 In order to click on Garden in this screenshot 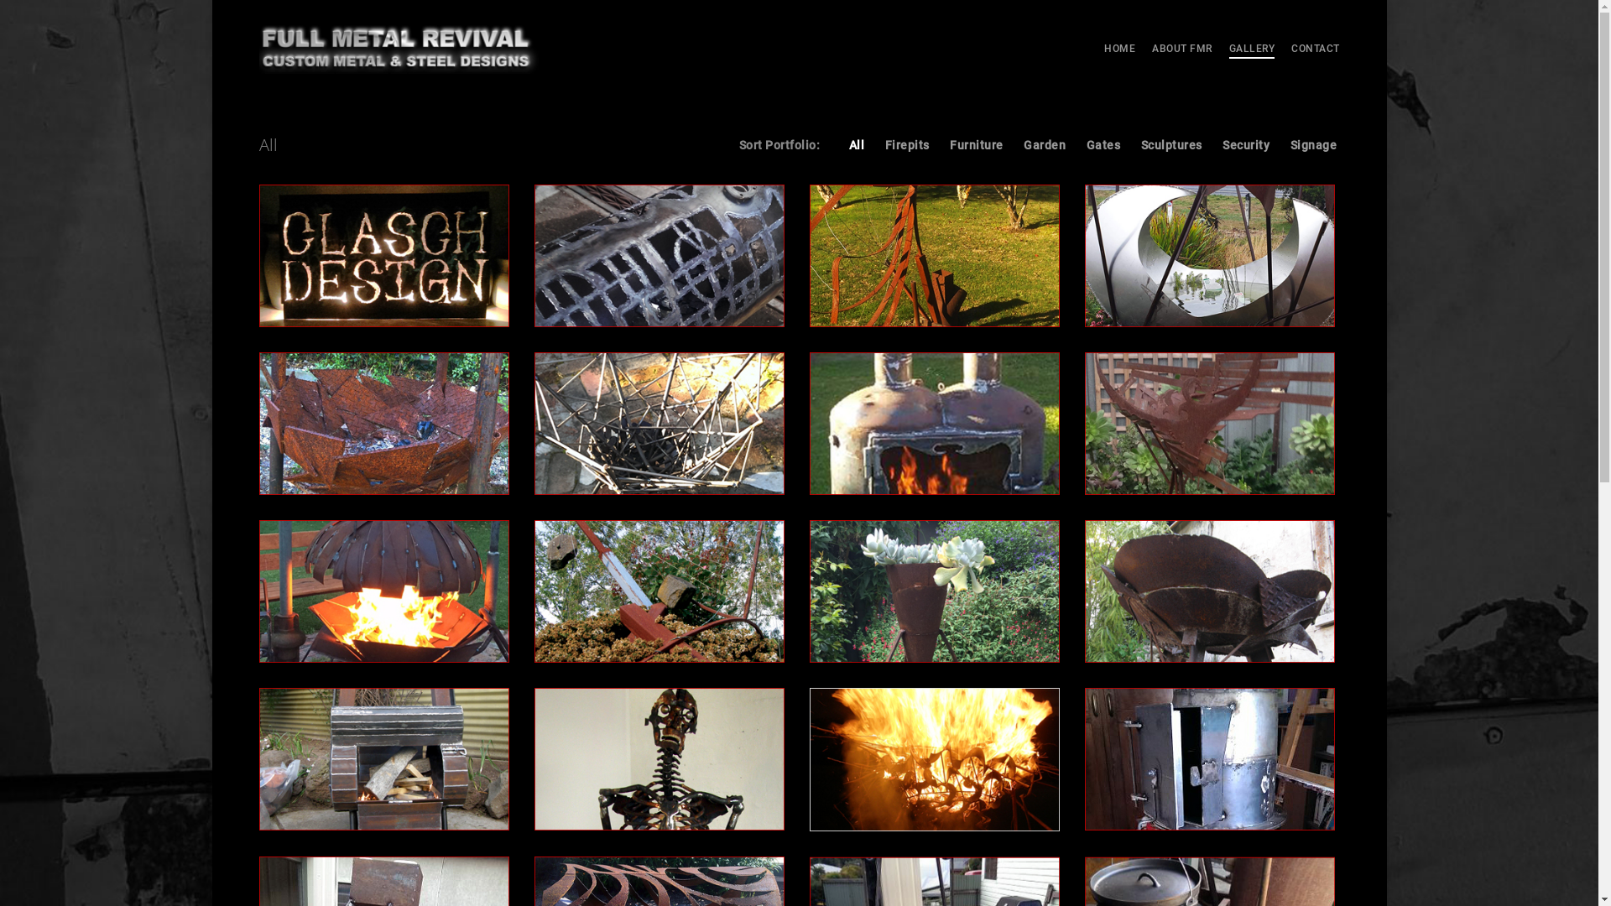, I will do `click(1045, 145)`.